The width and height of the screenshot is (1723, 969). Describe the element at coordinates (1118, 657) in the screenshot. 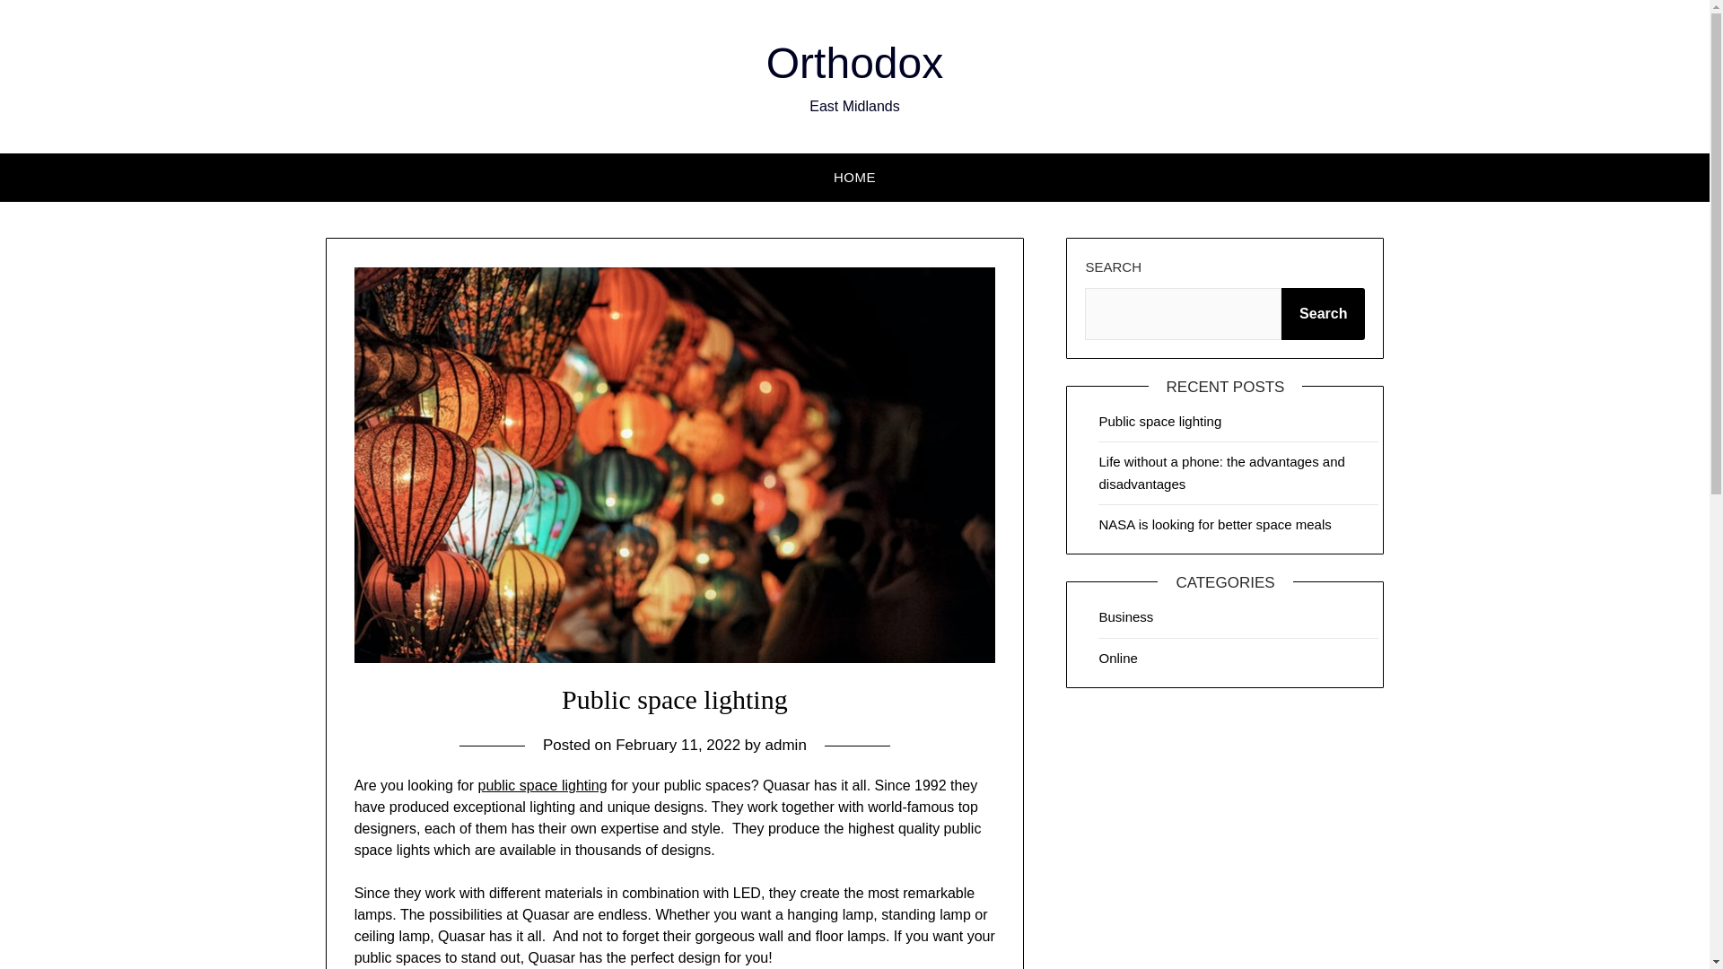

I see `Online` at that location.